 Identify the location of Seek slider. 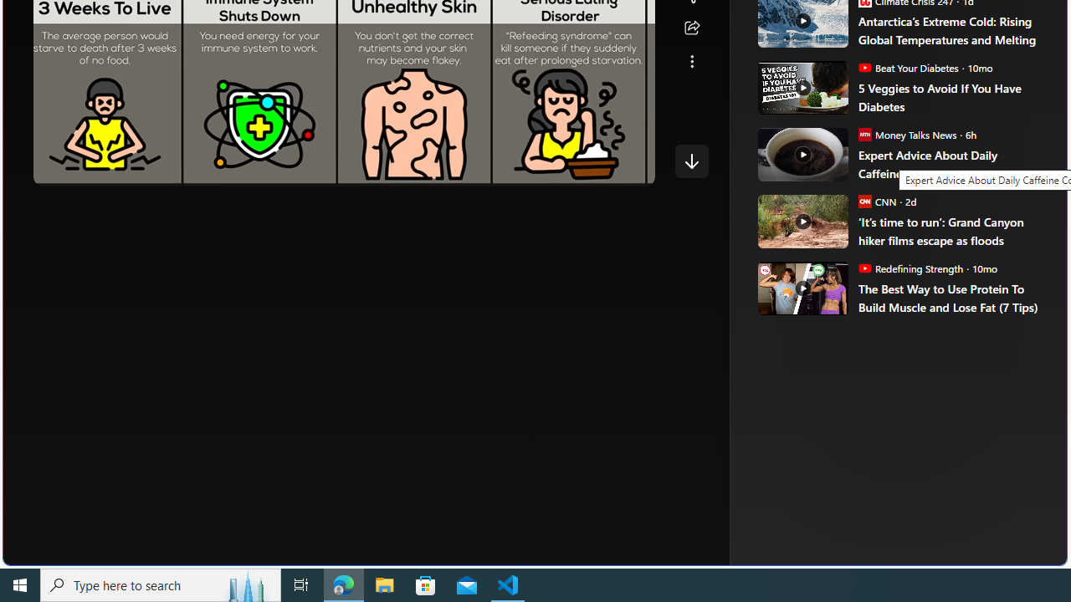
(344, 152).